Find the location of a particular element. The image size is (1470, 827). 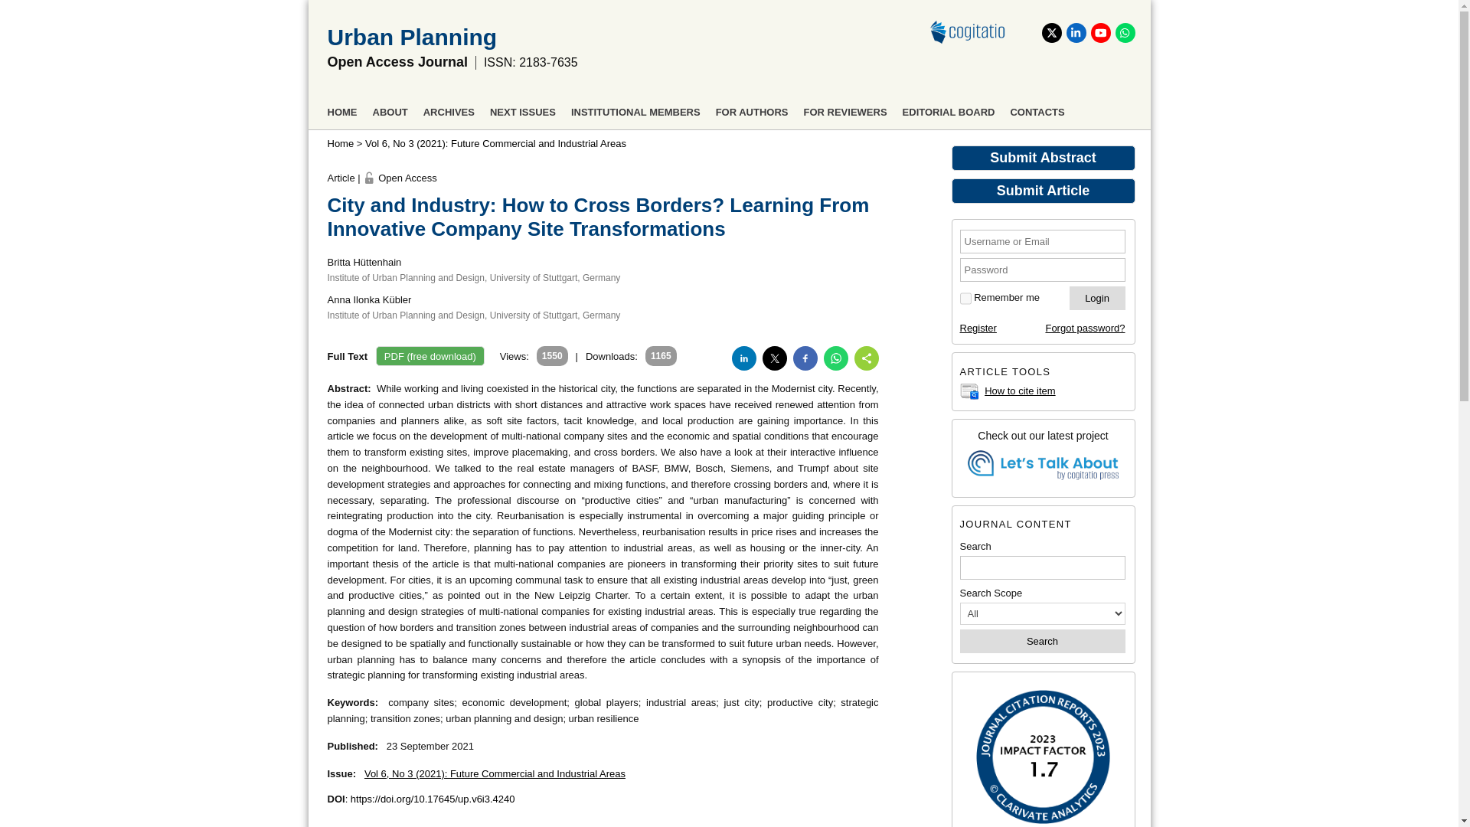

HOME is located at coordinates (342, 110).